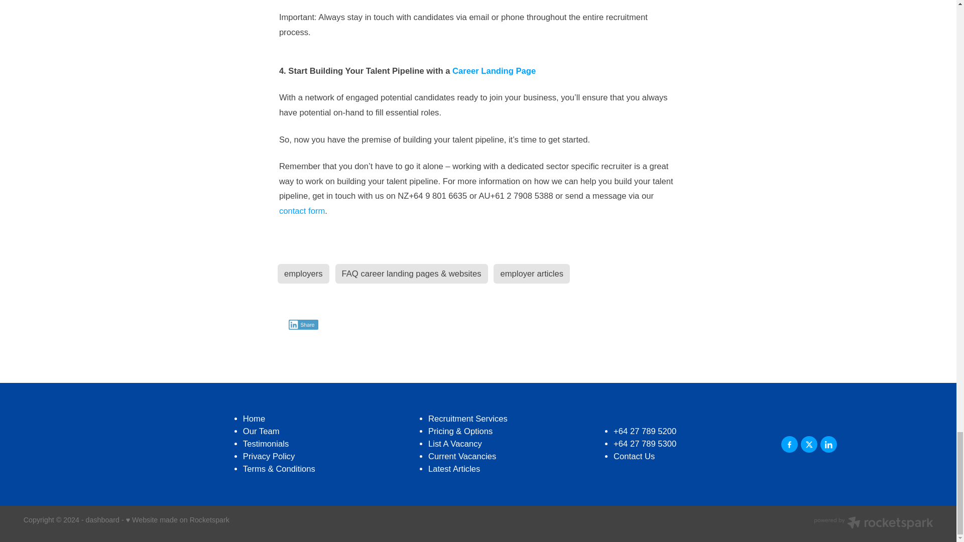 The image size is (964, 542). Describe the element at coordinates (265, 444) in the screenshot. I see `Testimonials` at that location.